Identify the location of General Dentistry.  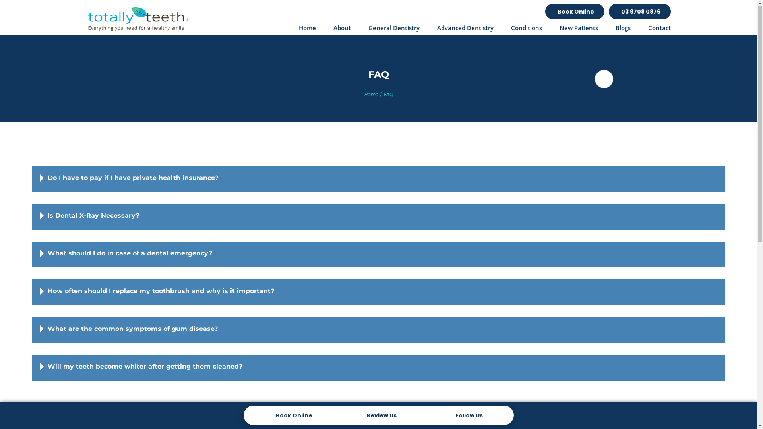
(393, 29).